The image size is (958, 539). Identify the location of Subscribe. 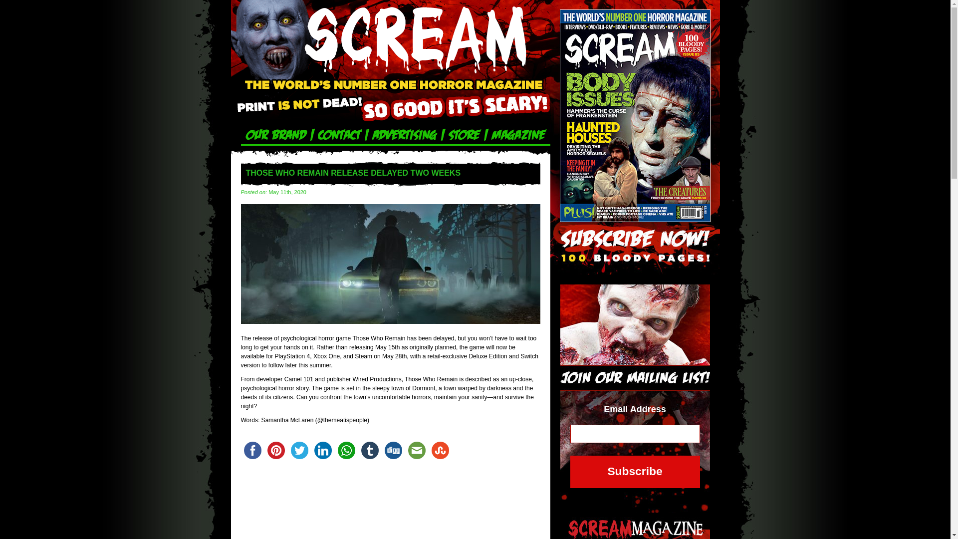
(635, 472).